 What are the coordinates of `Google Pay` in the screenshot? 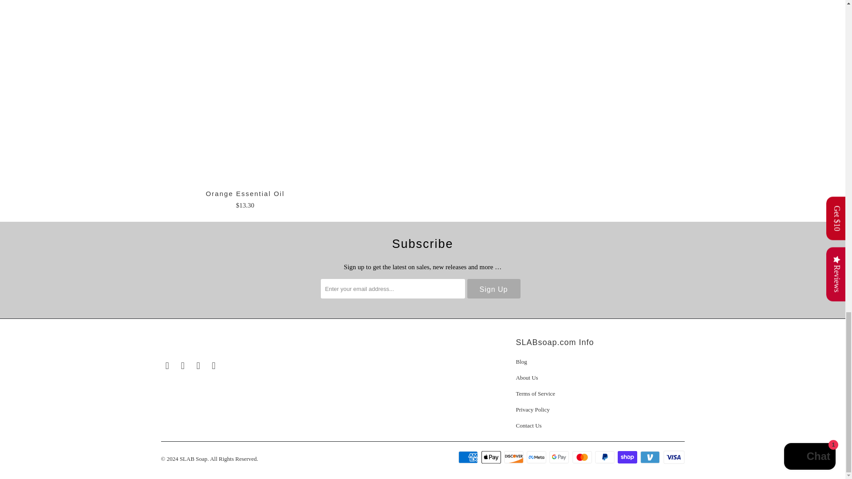 It's located at (560, 457).